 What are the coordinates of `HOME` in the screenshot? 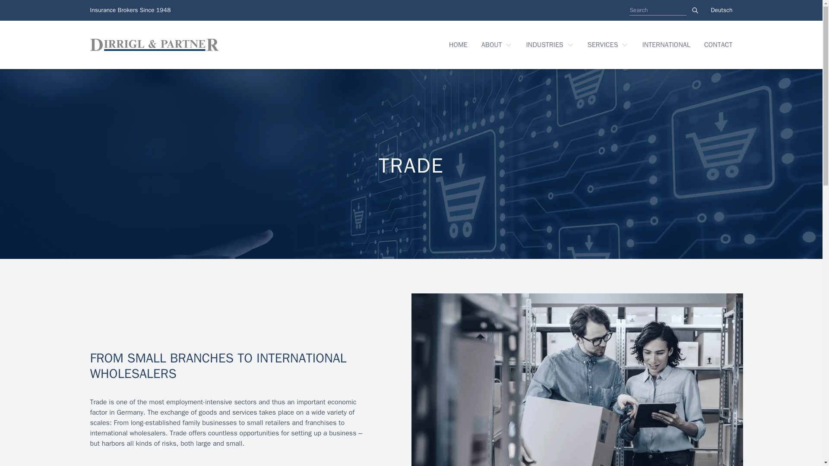 It's located at (458, 44).